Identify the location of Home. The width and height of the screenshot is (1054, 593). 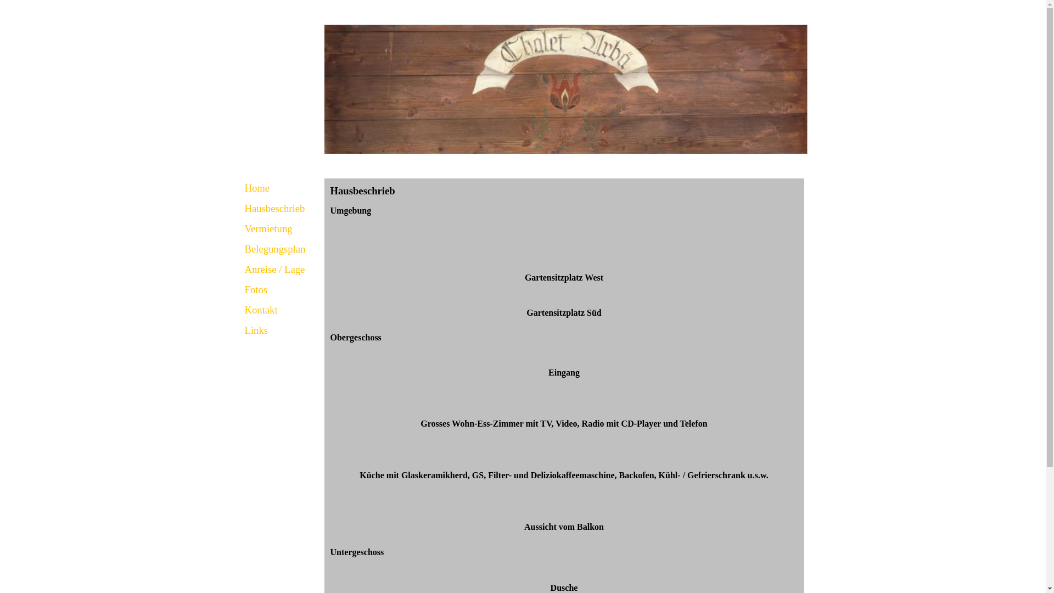
(281, 188).